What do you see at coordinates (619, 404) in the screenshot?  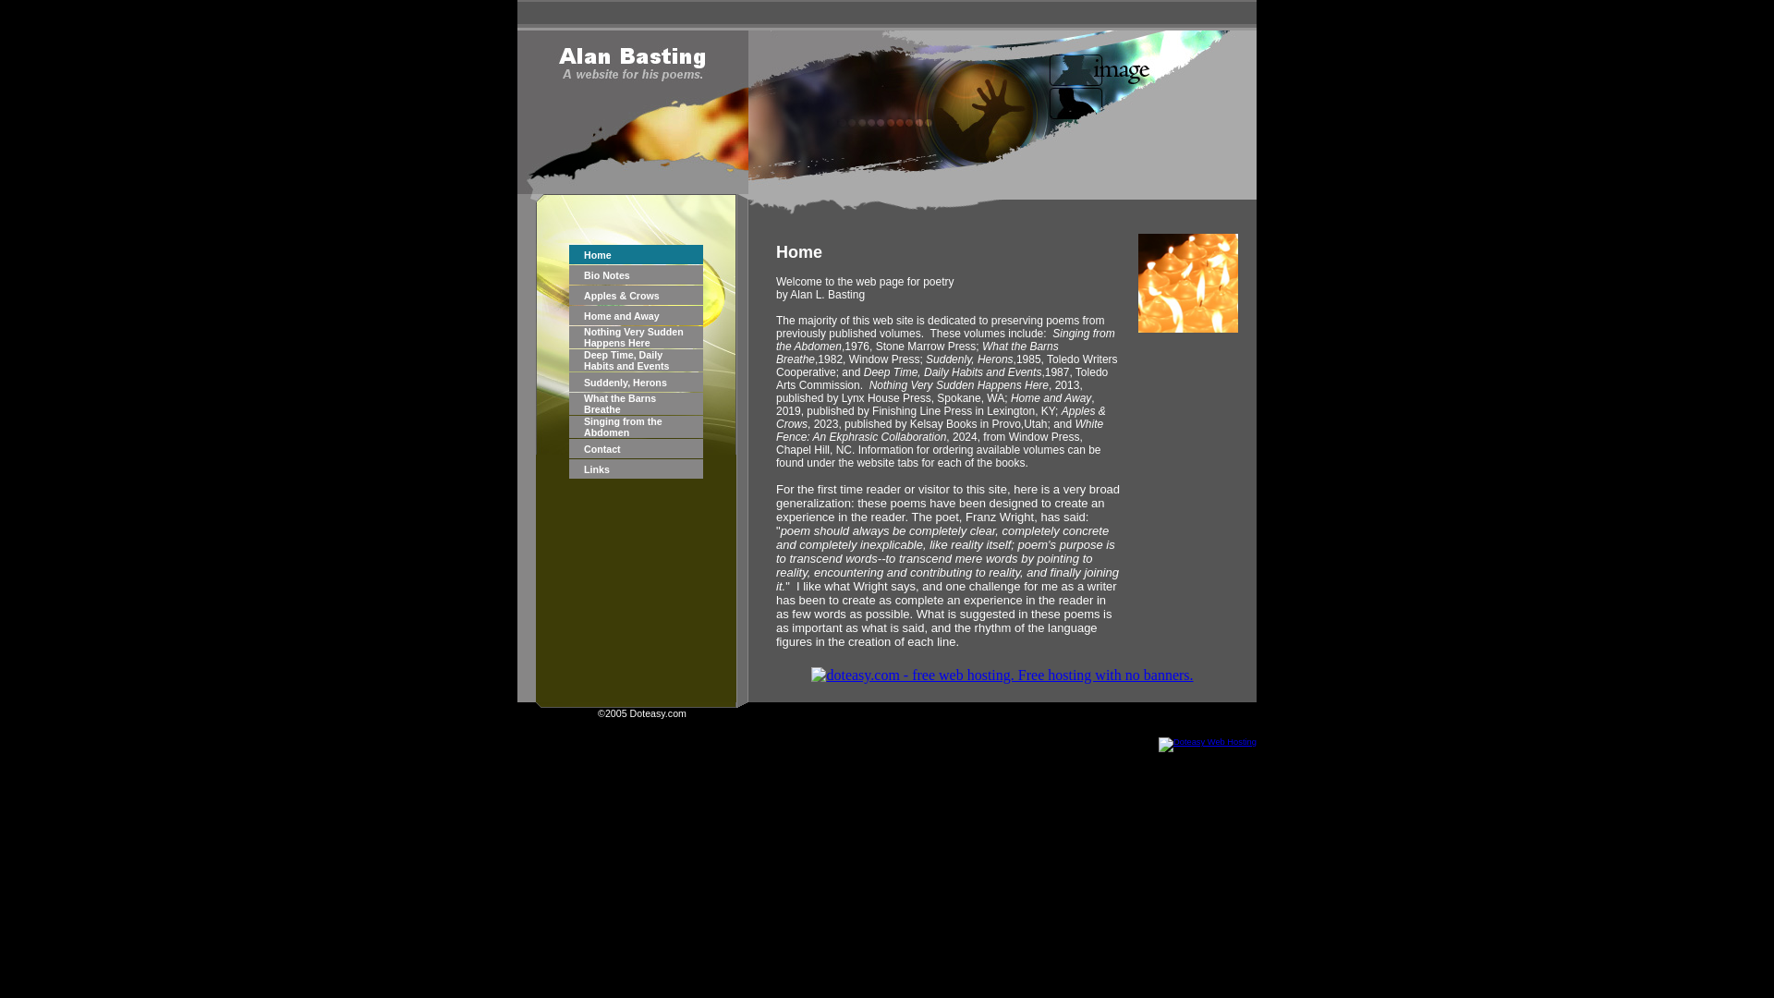 I see `What the Barns Breathe` at bounding box center [619, 404].